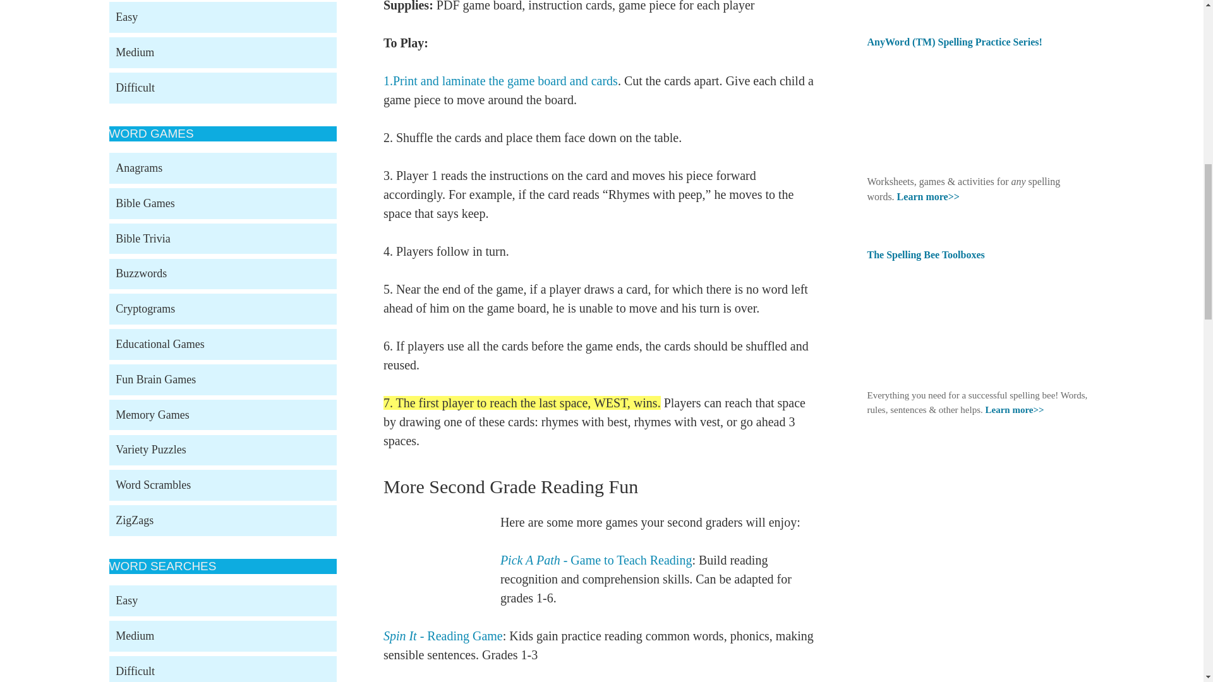 This screenshot has width=1213, height=682. I want to click on Bible Games, so click(222, 203).